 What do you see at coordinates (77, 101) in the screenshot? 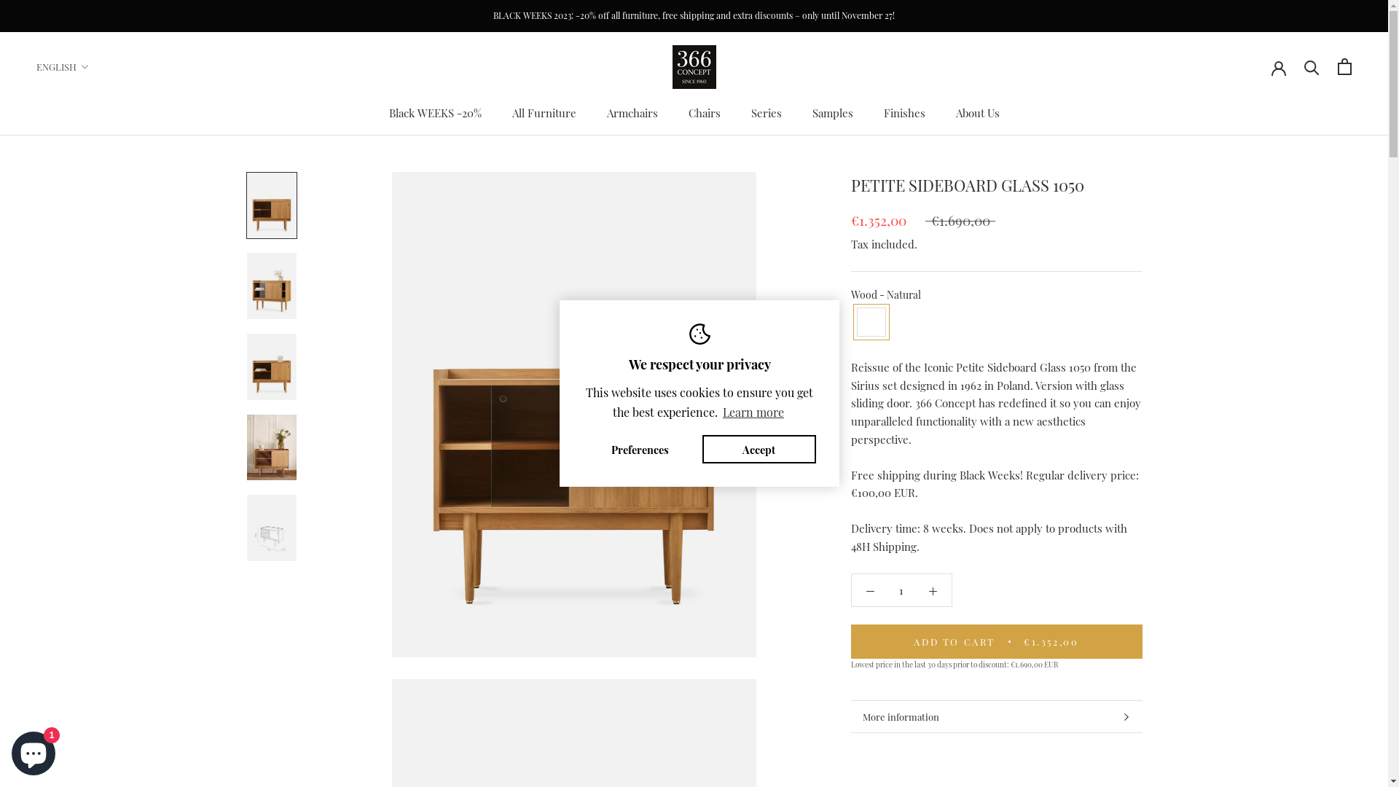
I see `en` at bounding box center [77, 101].